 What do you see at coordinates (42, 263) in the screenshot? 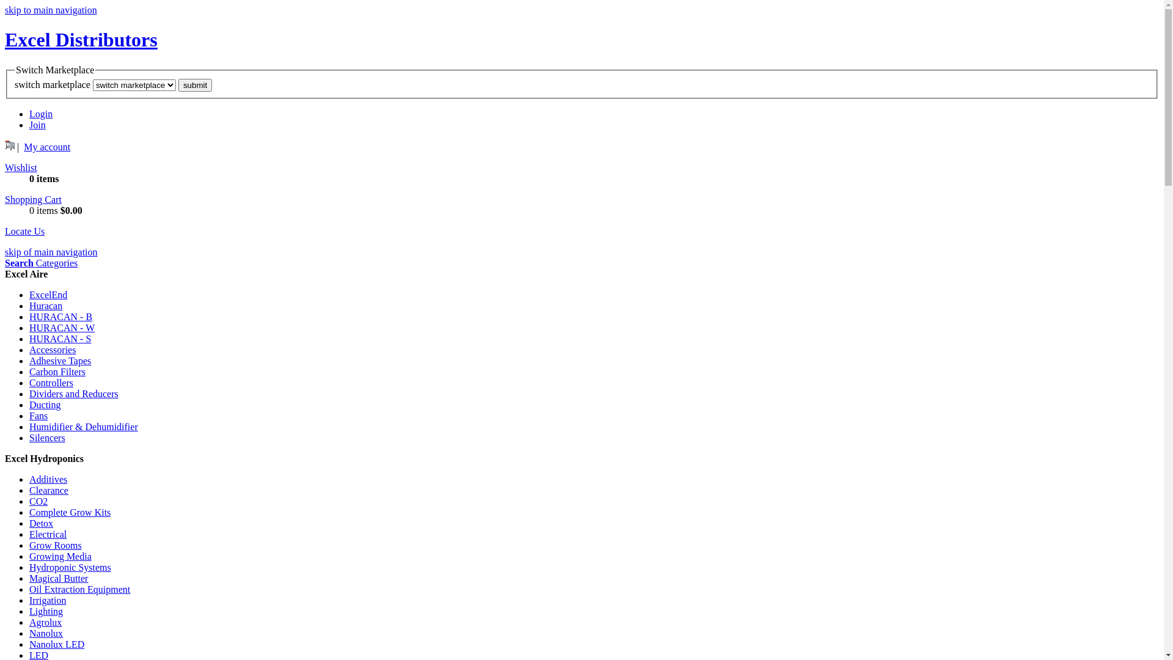
I see `Search Categories` at bounding box center [42, 263].